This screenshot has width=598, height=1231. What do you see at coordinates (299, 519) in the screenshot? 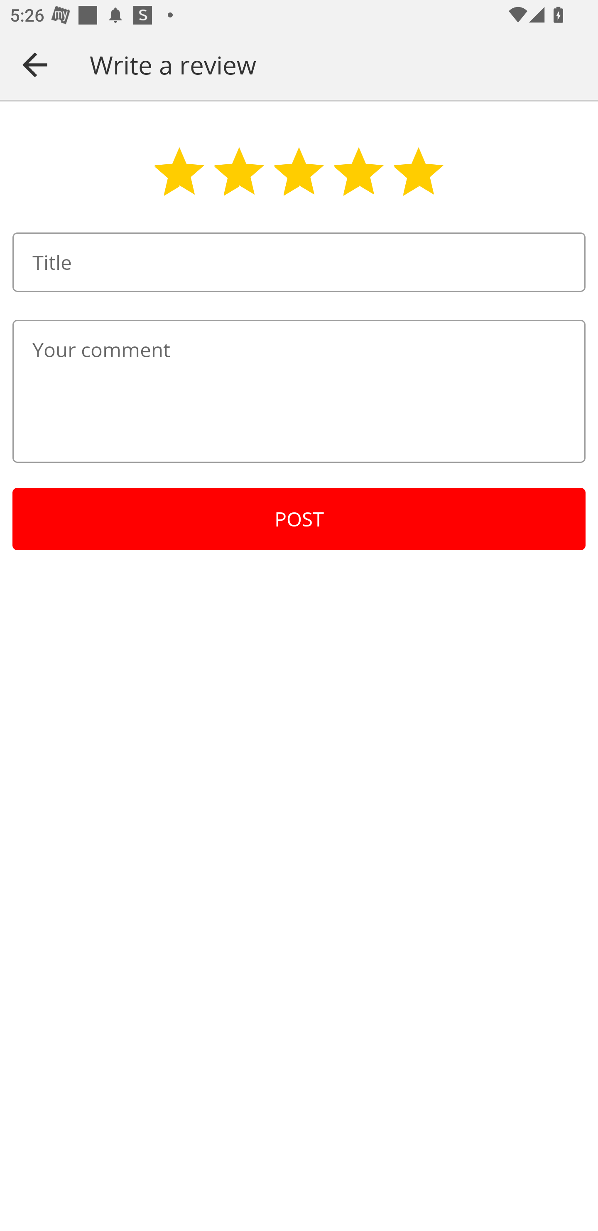
I see `POST` at bounding box center [299, 519].